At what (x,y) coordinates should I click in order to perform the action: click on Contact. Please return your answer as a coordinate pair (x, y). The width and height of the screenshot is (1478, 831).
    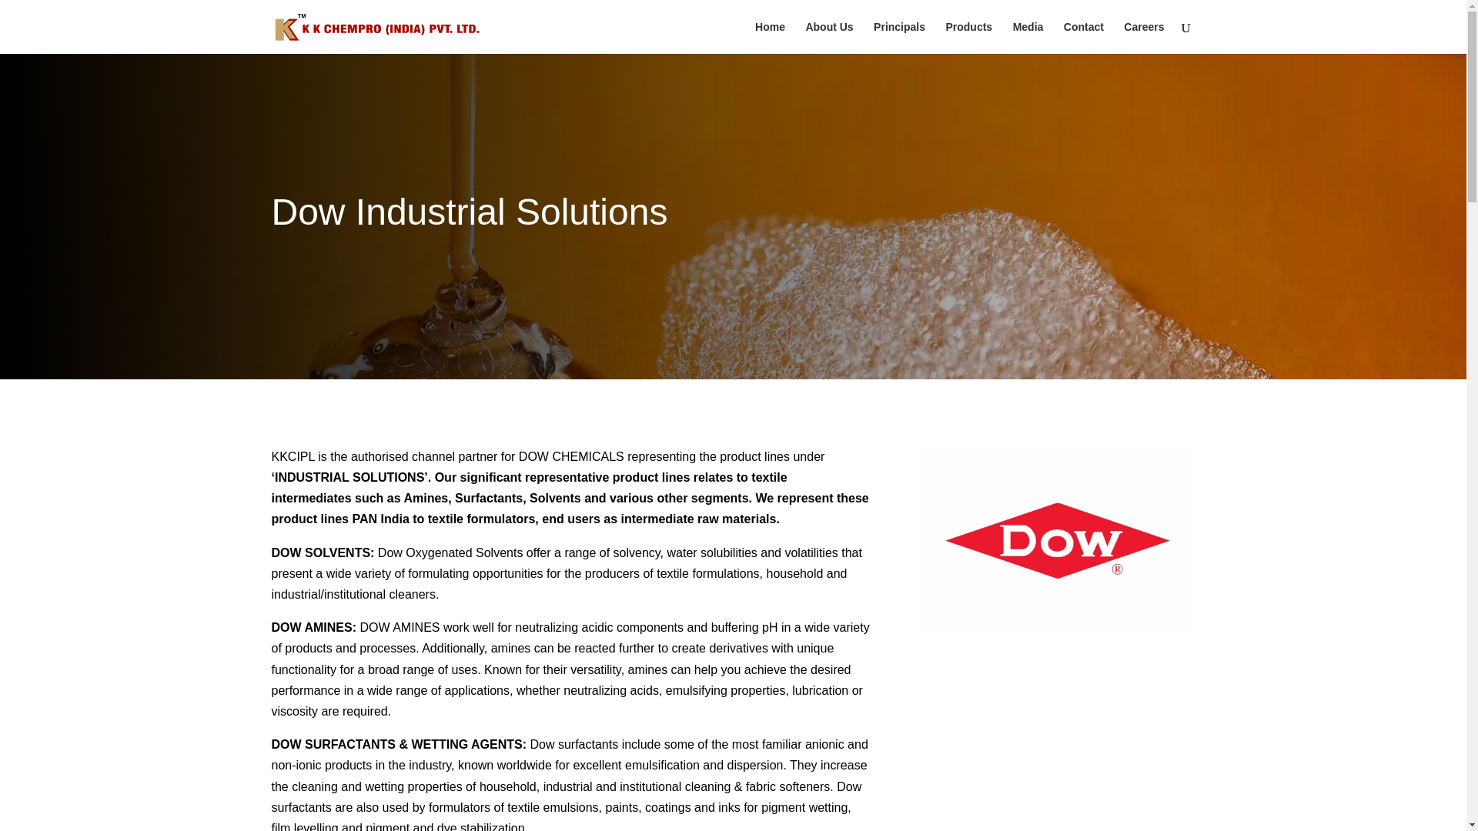
    Looking at the image, I should click on (1084, 38).